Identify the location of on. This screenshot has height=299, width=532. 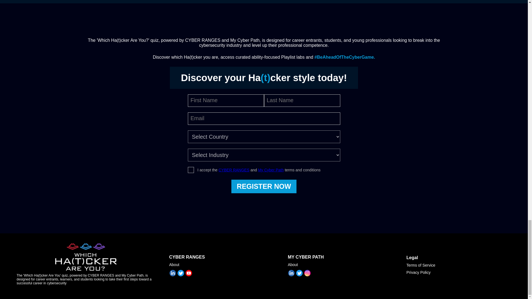
(191, 170).